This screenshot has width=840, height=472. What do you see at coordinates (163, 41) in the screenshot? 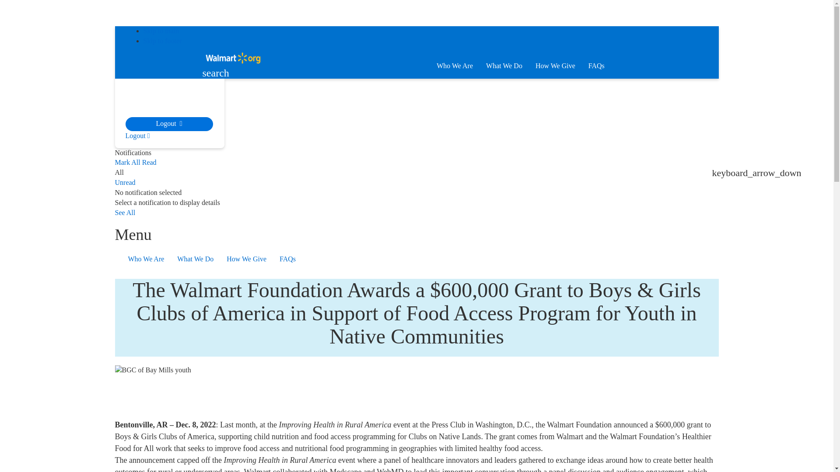
I see `Skip to footer` at bounding box center [163, 41].